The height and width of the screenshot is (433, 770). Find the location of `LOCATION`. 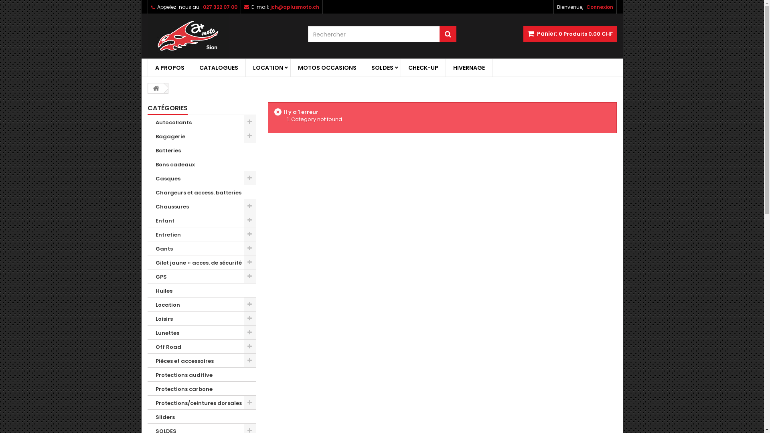

LOCATION is located at coordinates (268, 68).